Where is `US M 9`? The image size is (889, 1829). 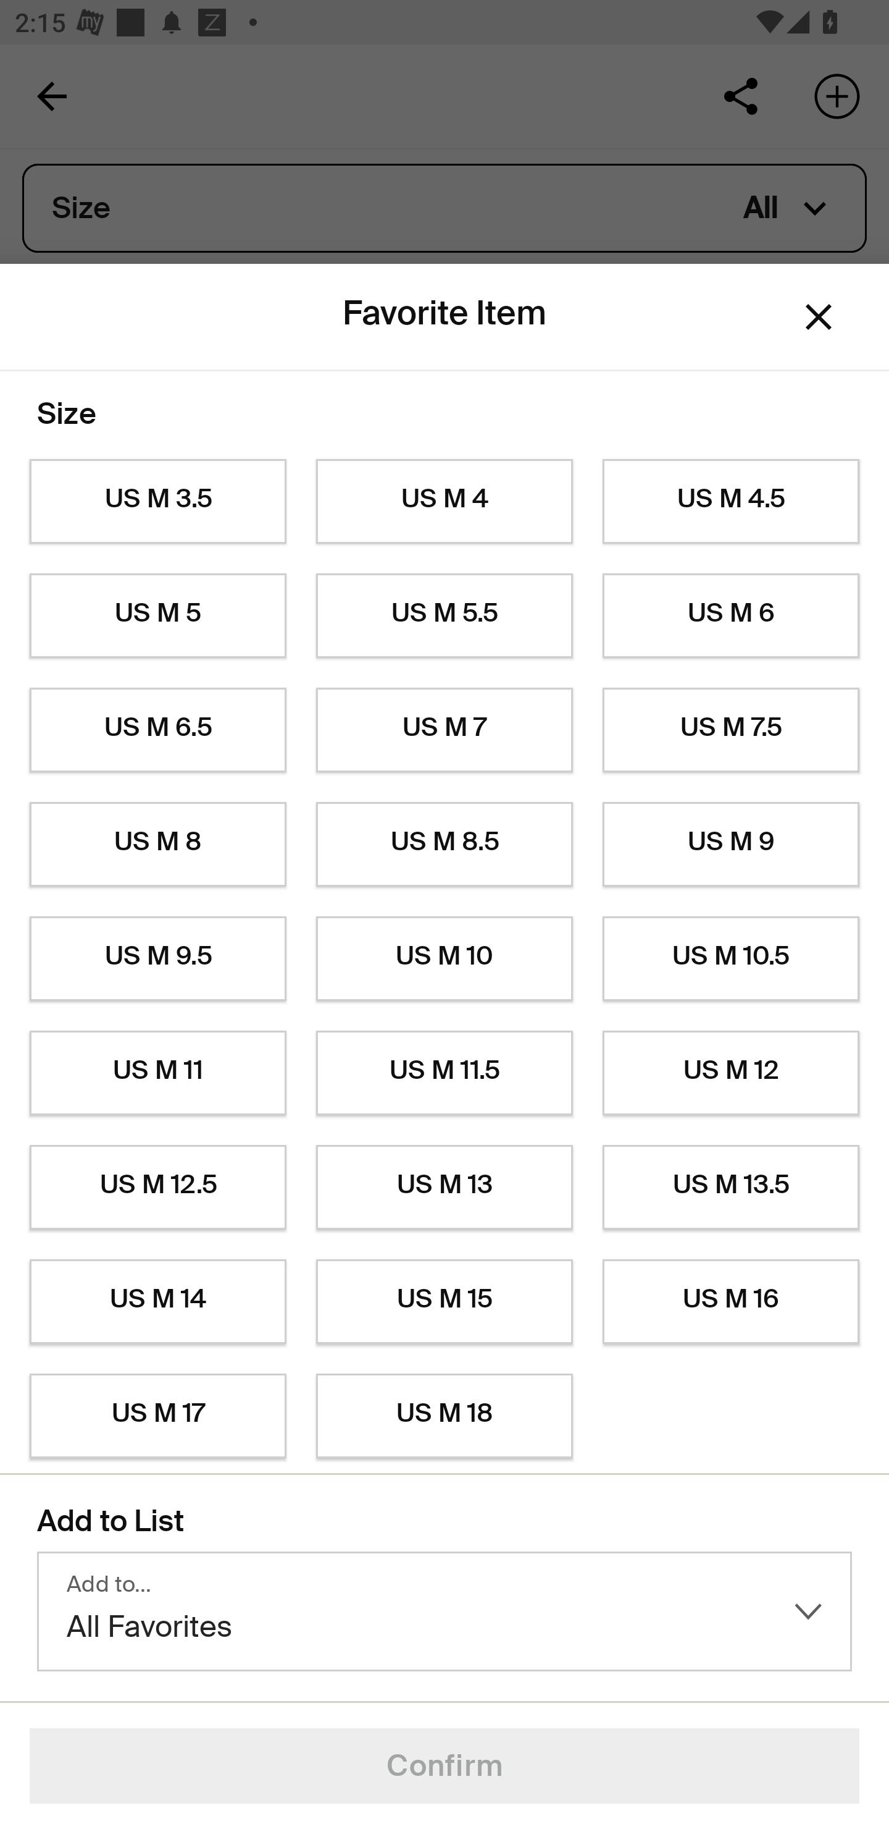
US M 9 is located at coordinates (731, 845).